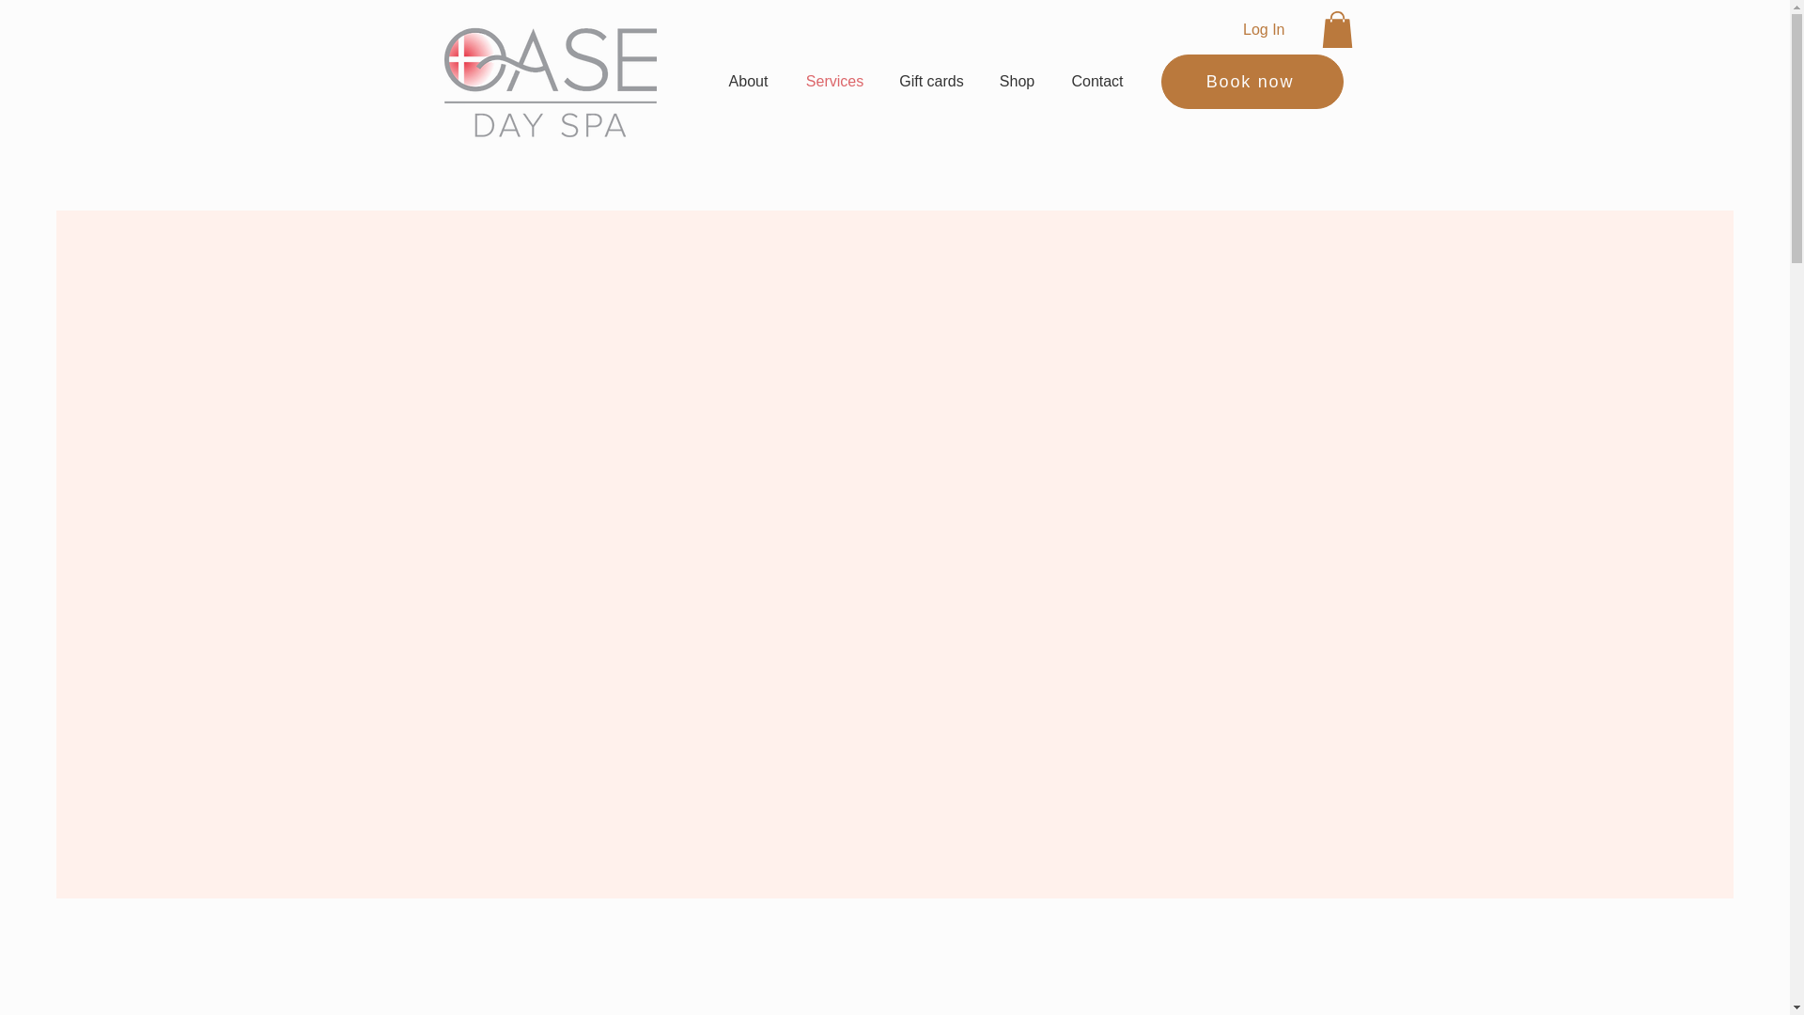  Describe the element at coordinates (1096, 81) in the screenshot. I see `Contact` at that location.